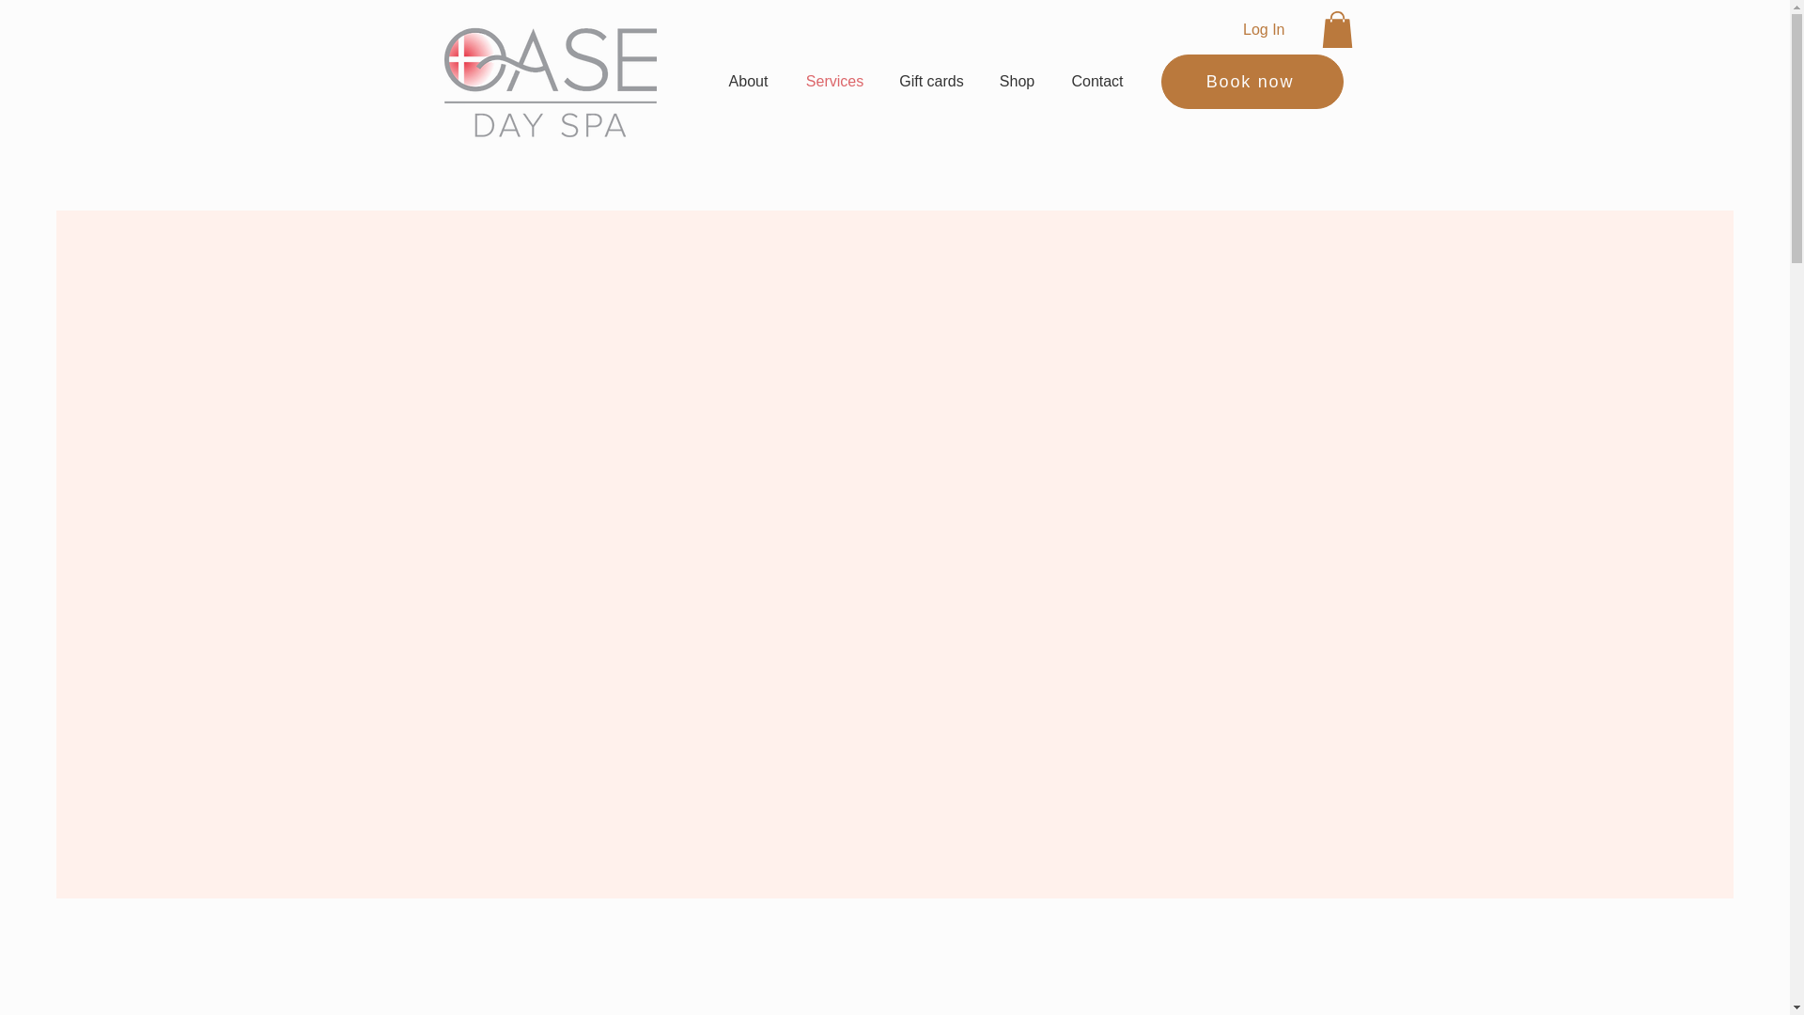  Describe the element at coordinates (1096, 81) in the screenshot. I see `Contact` at that location.